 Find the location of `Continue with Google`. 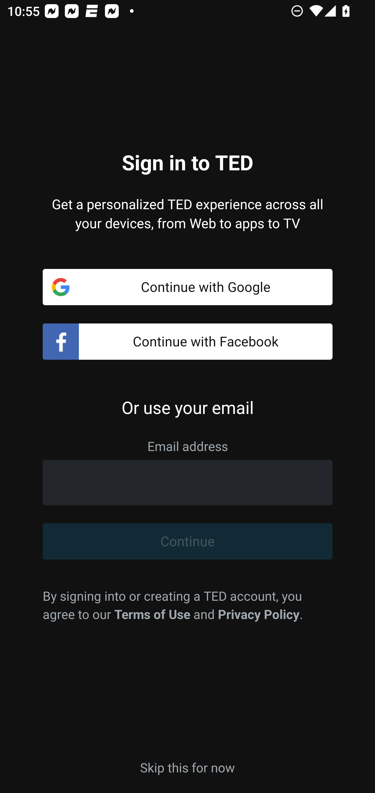

Continue with Google is located at coordinates (187, 287).